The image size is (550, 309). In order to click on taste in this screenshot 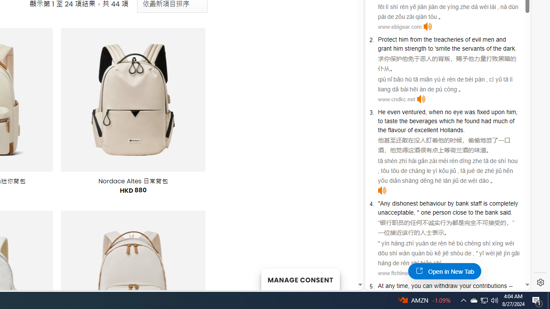, I will do `click(391, 121)`.